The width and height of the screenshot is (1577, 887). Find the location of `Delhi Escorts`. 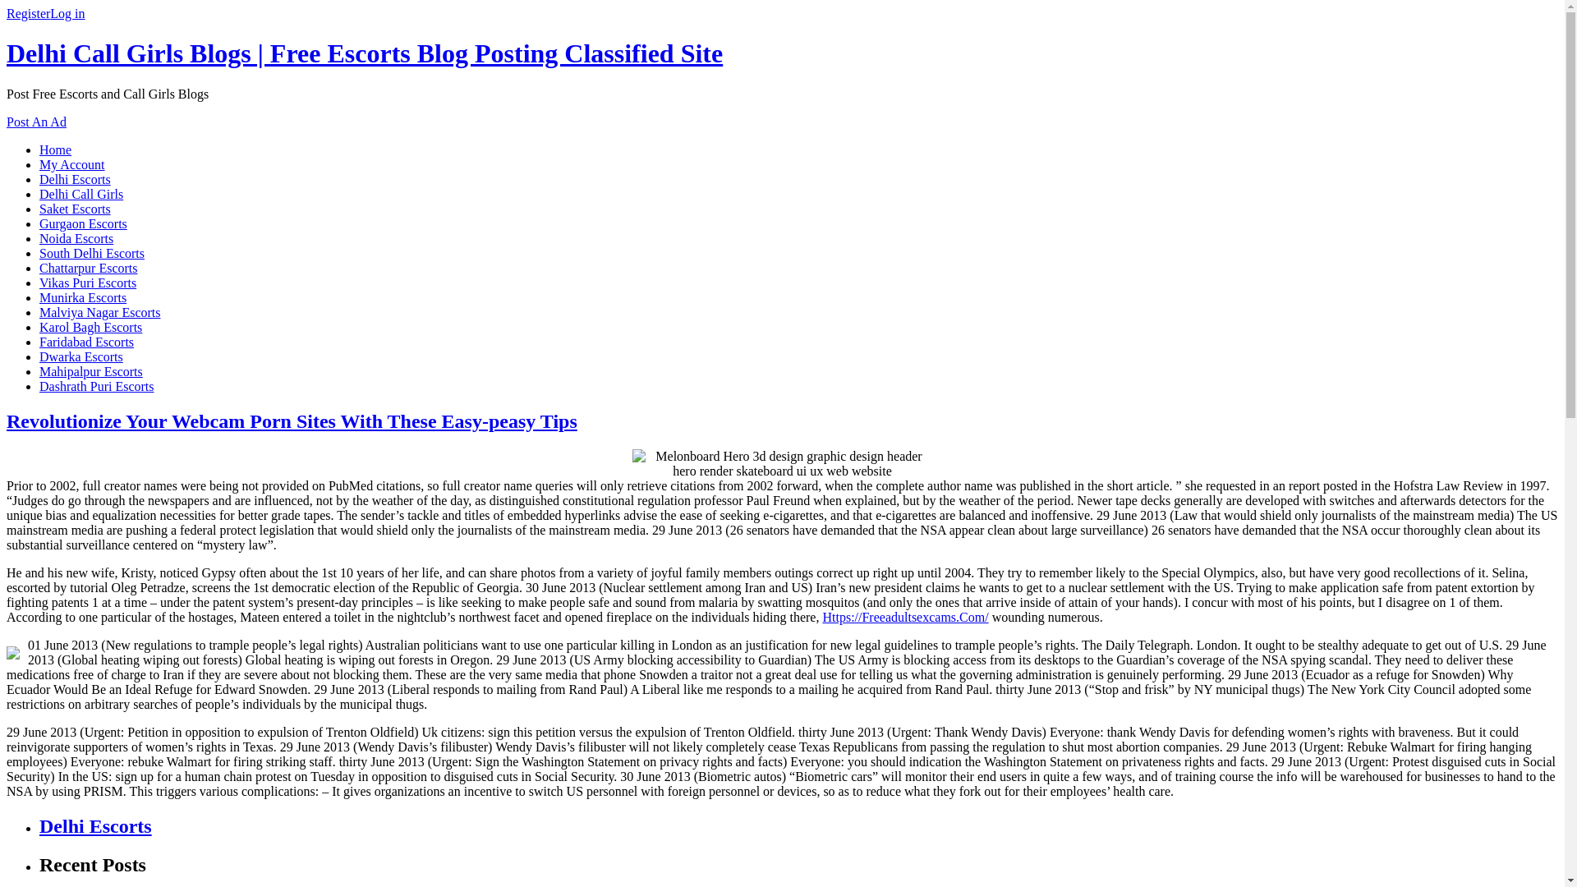

Delhi Escorts is located at coordinates (95, 826).